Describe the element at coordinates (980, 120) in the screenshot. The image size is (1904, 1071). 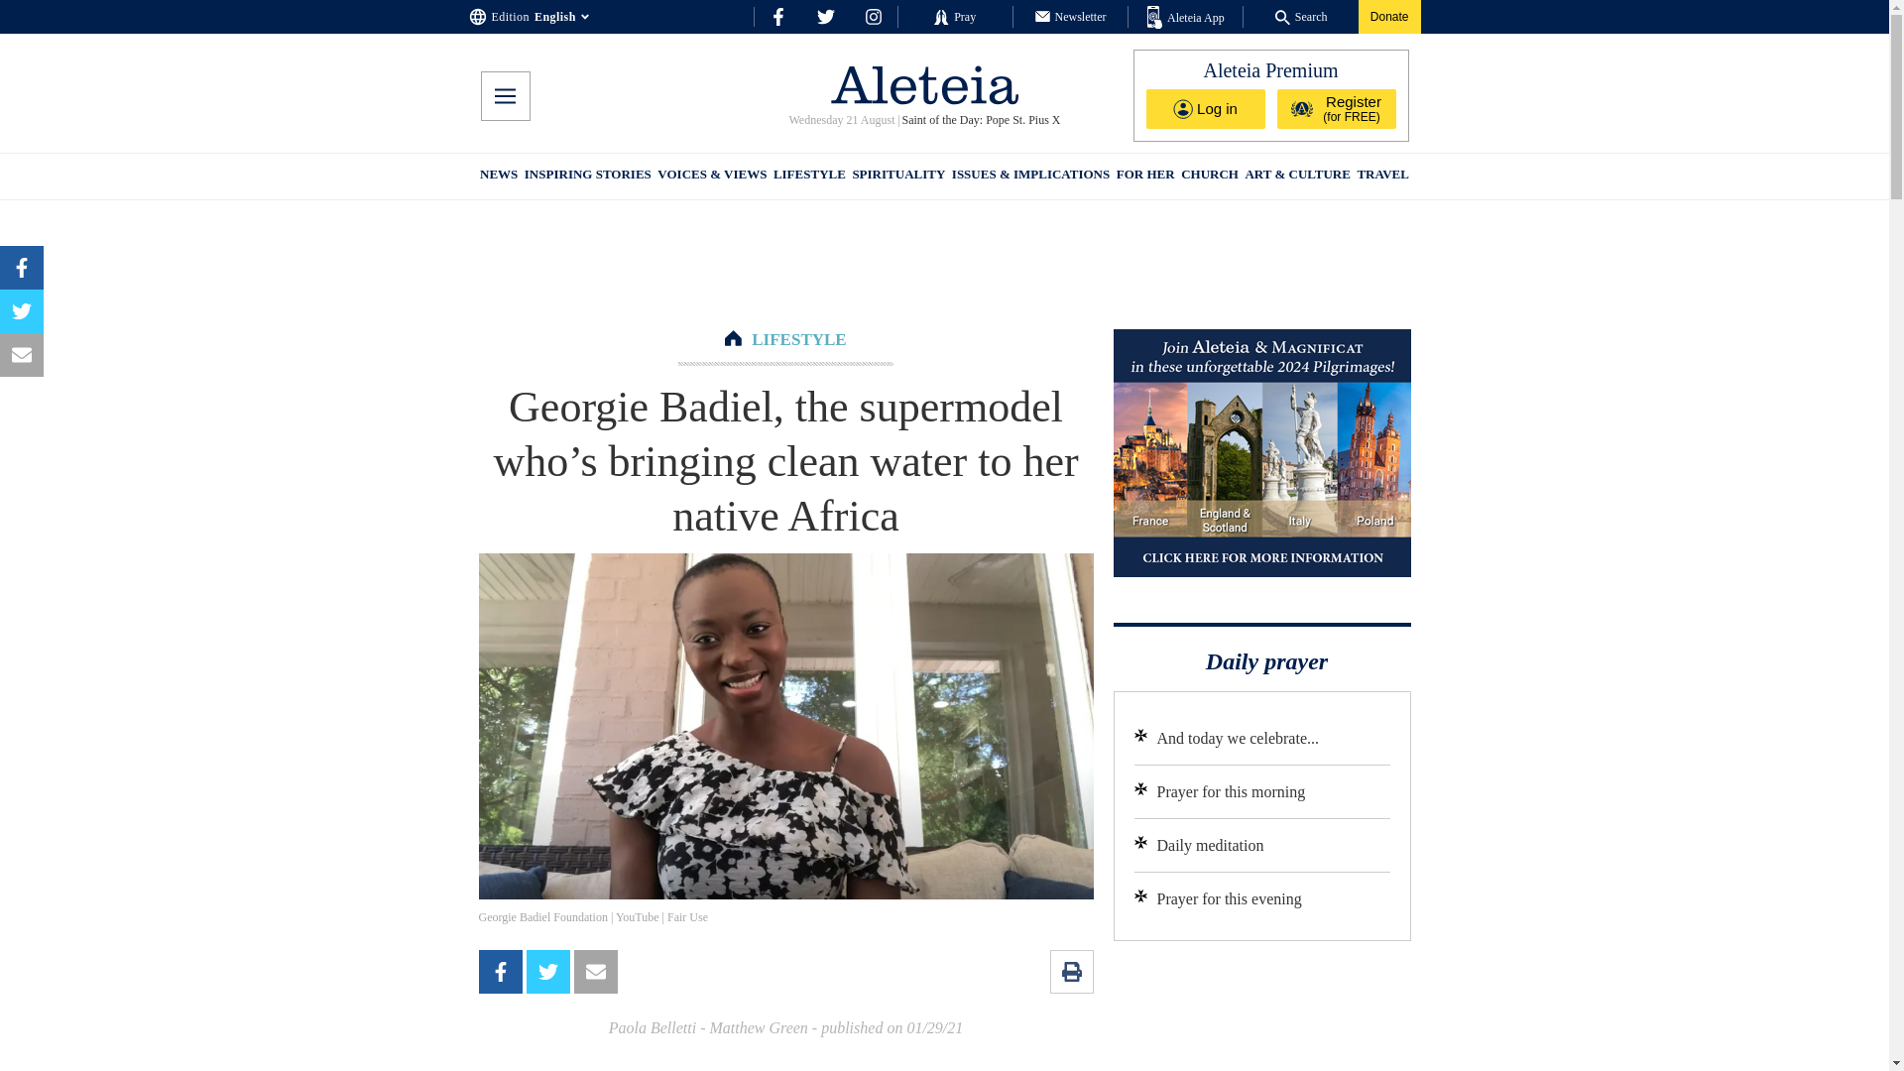
I see `Saint of the Day: Pope St. Pius X` at that location.